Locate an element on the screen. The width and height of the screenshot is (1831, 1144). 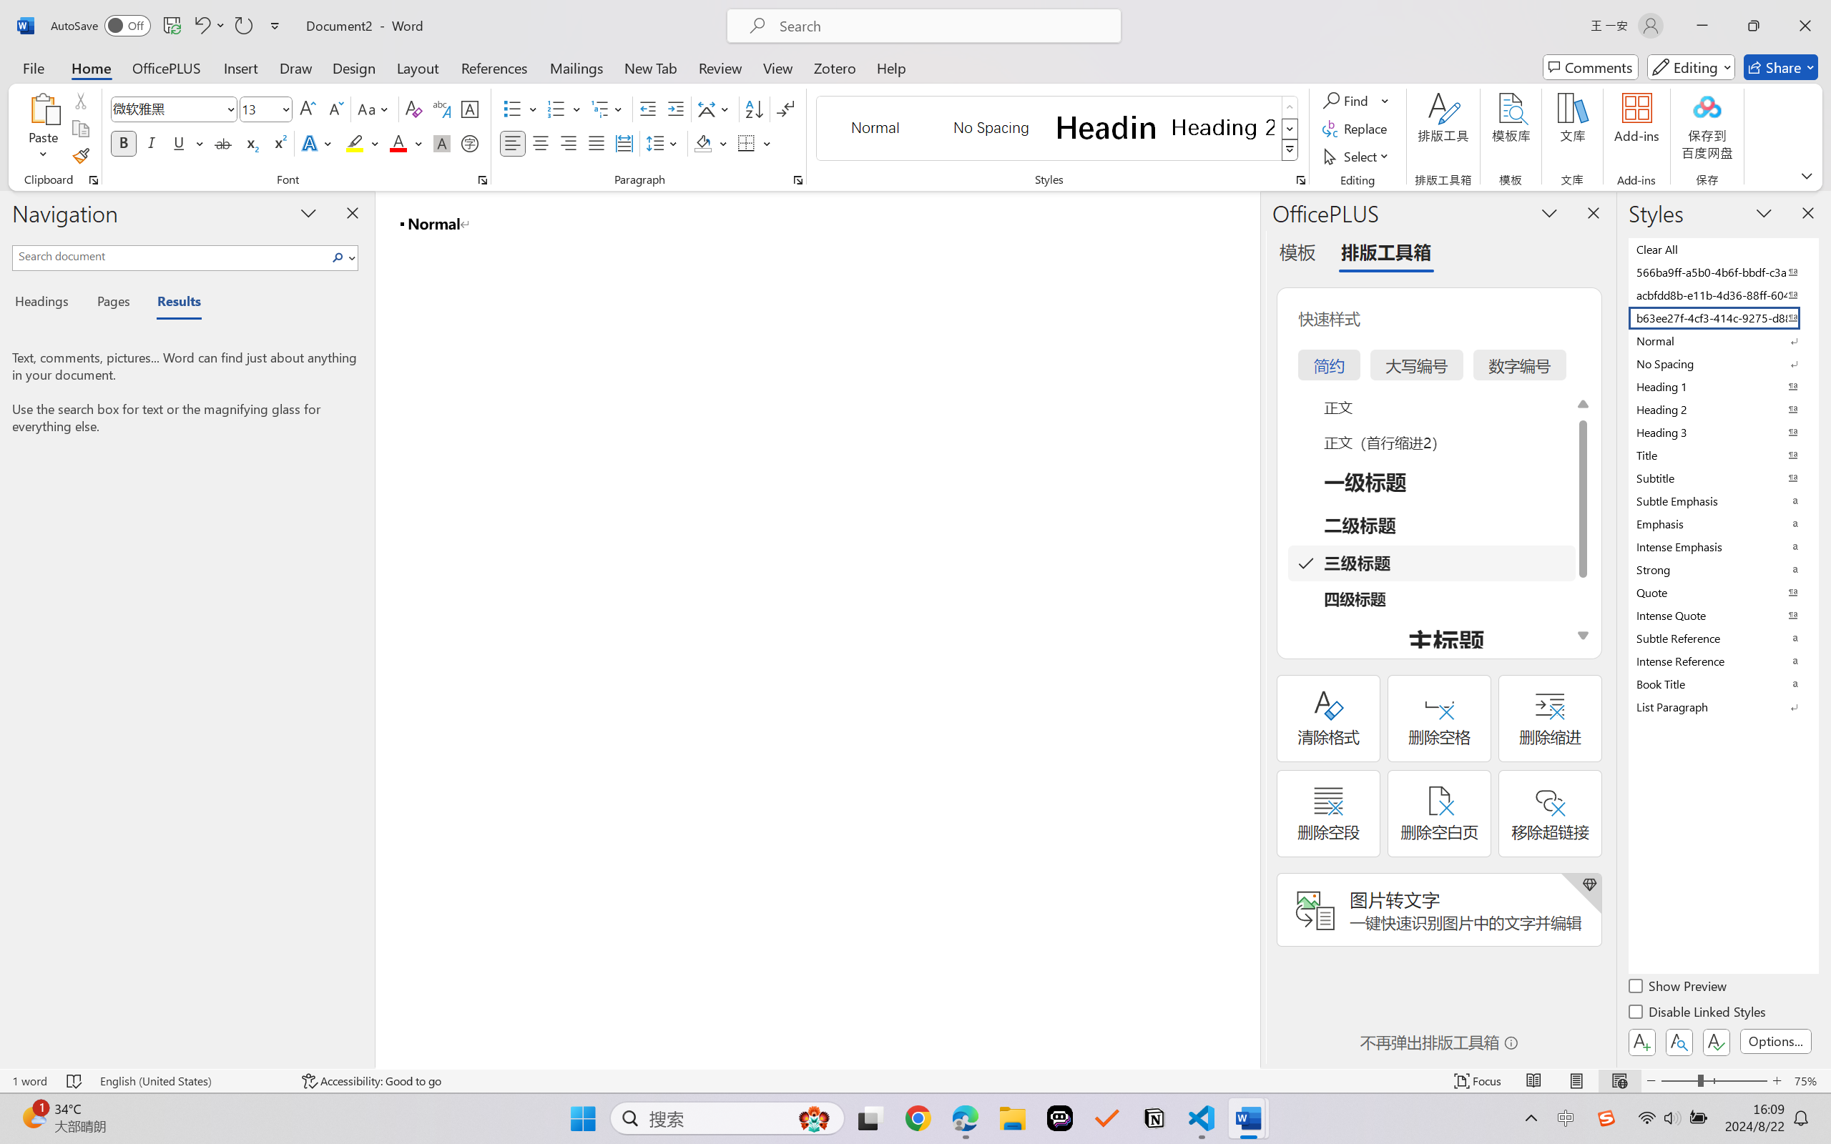
Numbering is located at coordinates (556, 109).